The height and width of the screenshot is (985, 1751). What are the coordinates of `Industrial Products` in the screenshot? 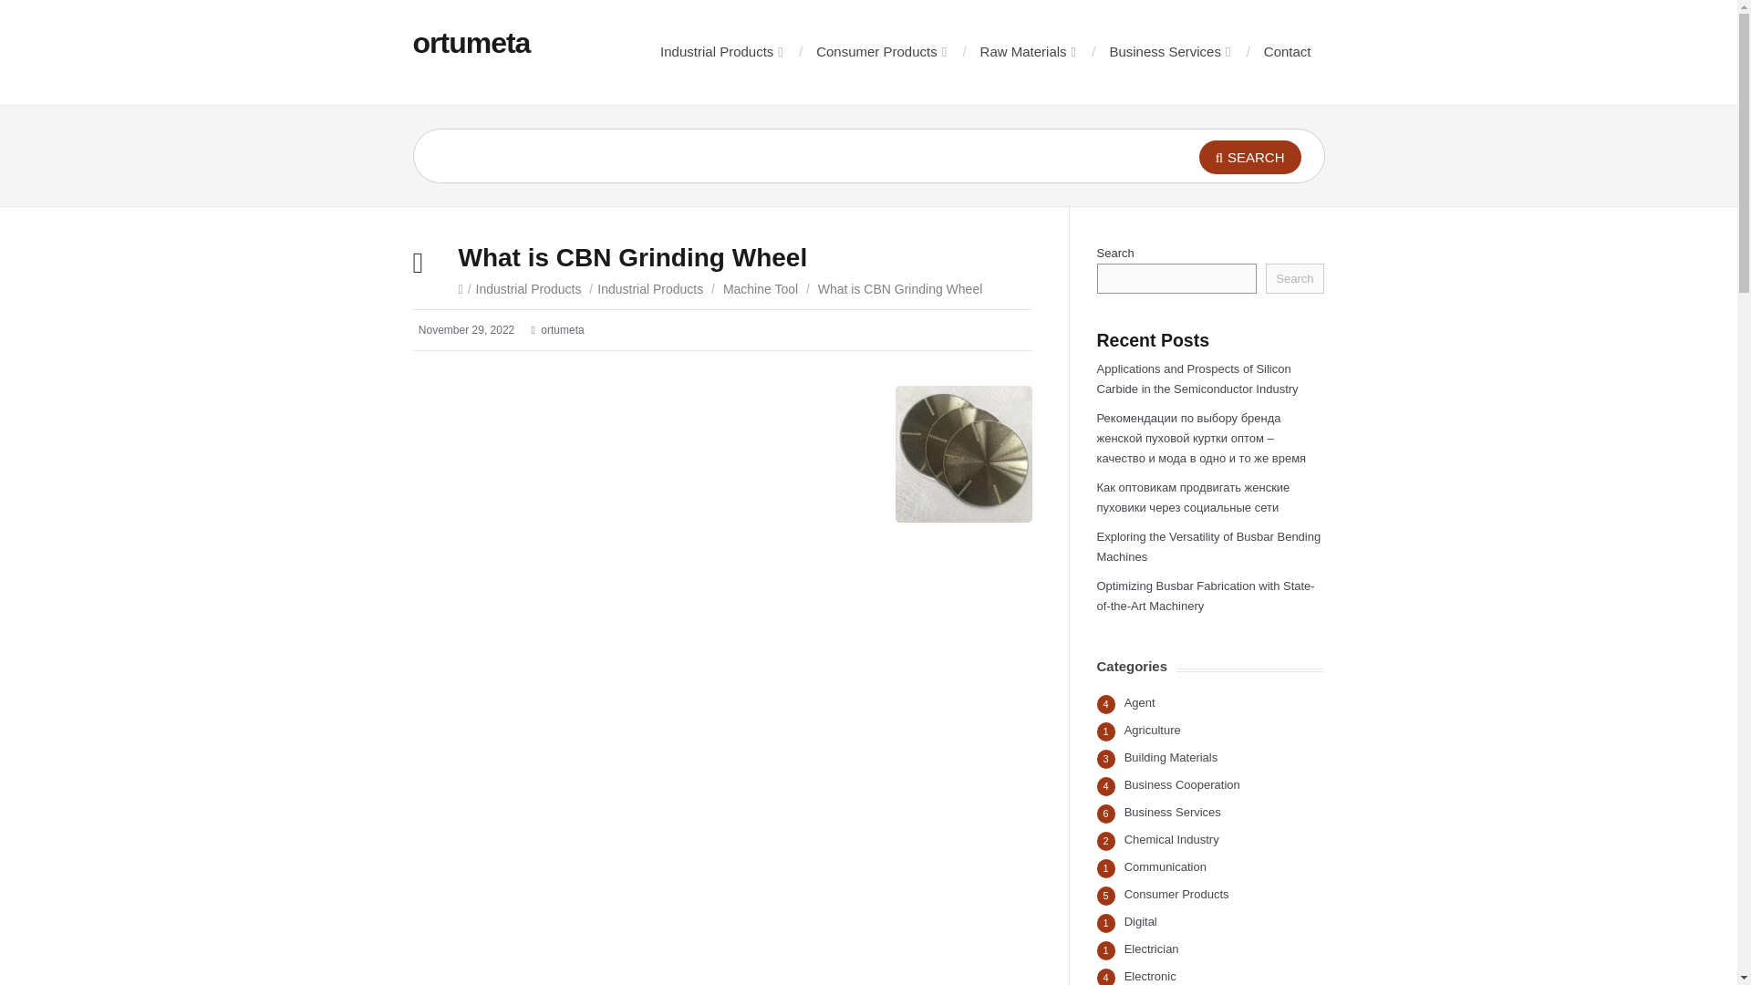 It's located at (720, 51).